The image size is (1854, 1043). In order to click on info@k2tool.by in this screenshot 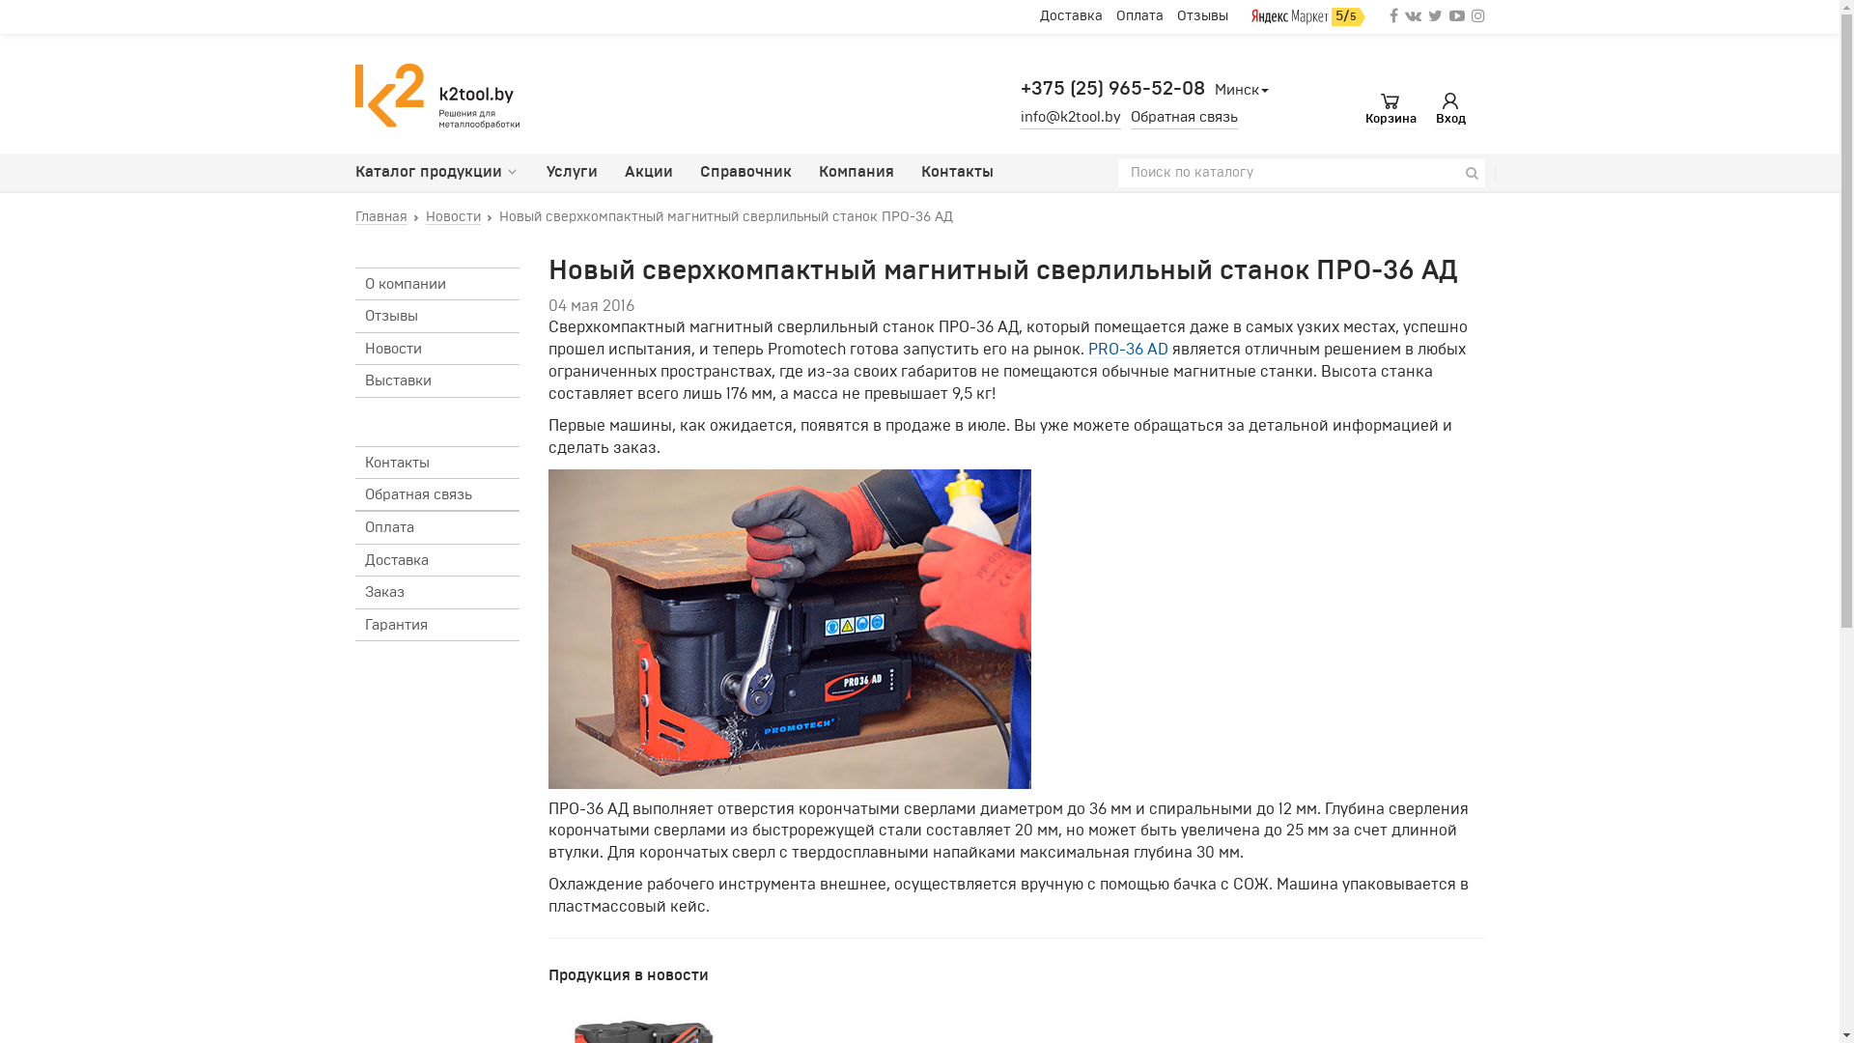, I will do `click(1070, 118)`.